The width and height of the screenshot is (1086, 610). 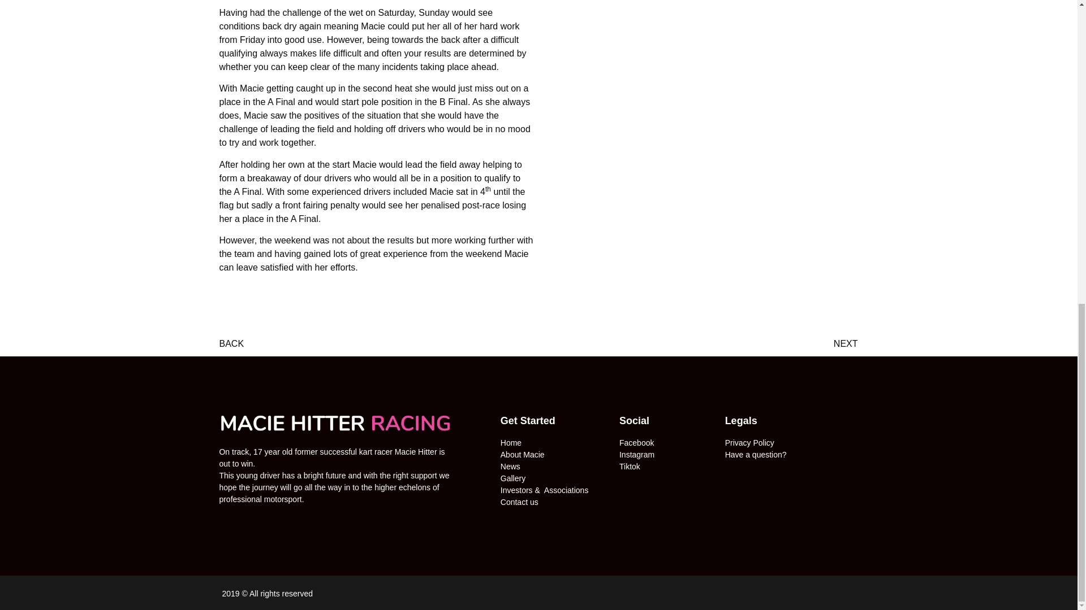 What do you see at coordinates (749, 443) in the screenshot?
I see `Privacy Policy` at bounding box center [749, 443].